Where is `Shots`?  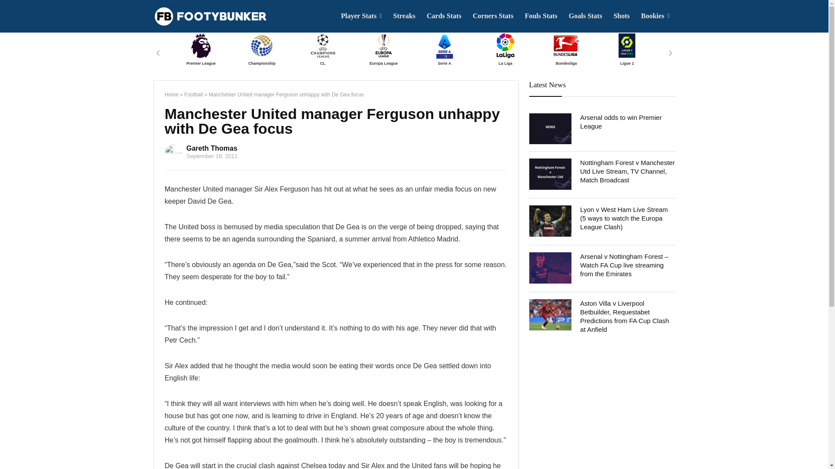
Shots is located at coordinates (621, 16).